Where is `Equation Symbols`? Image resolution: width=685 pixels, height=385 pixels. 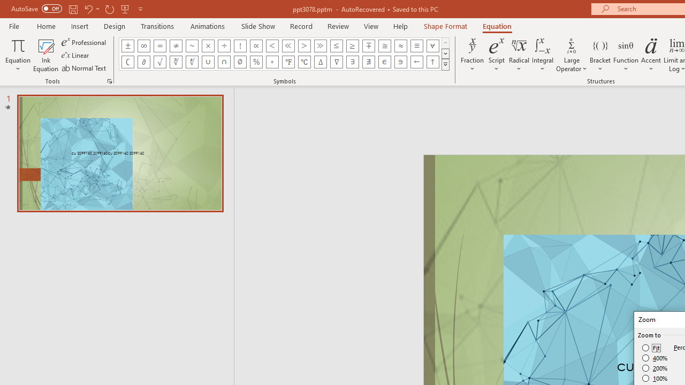 Equation Symbols is located at coordinates (445, 64).